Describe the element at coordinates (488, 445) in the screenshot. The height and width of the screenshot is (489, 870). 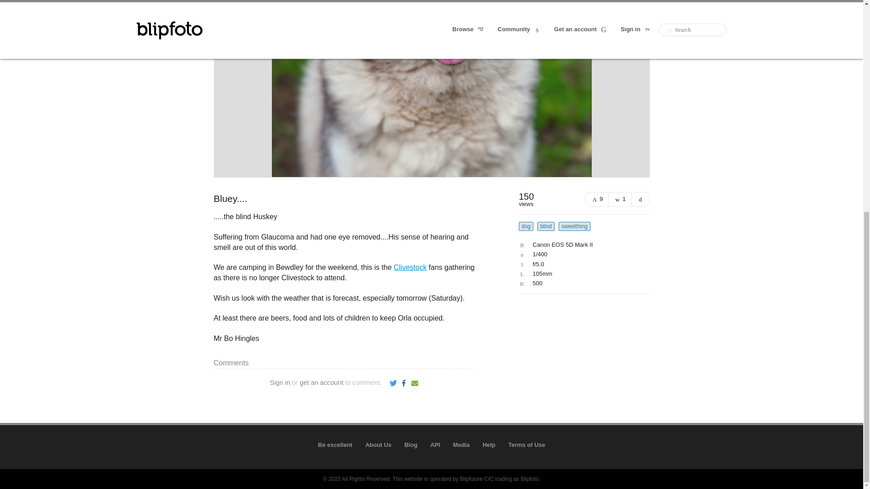
I see `Help` at that location.